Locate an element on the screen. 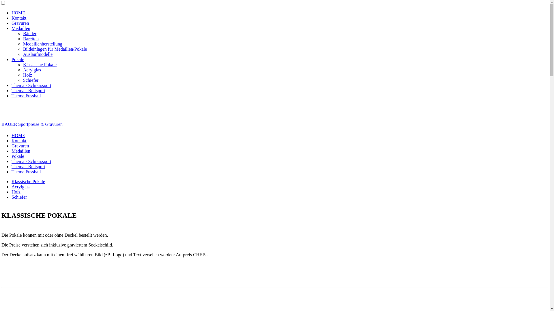 This screenshot has height=311, width=554. Thema Fussball is located at coordinates (26, 172).